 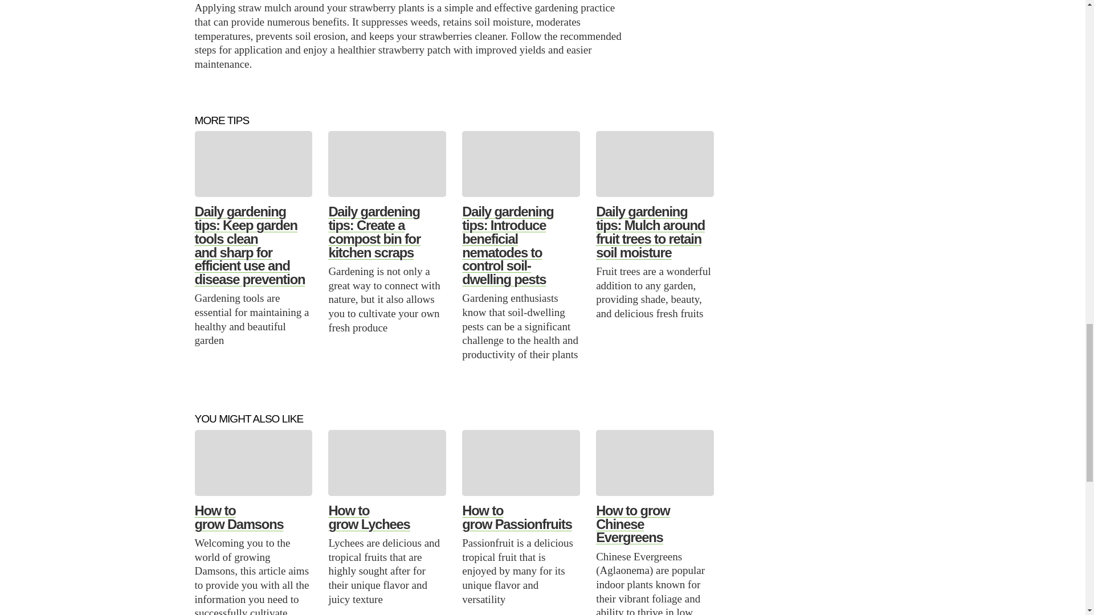 What do you see at coordinates (239, 517) in the screenshot?
I see `How to grow Damsons` at bounding box center [239, 517].